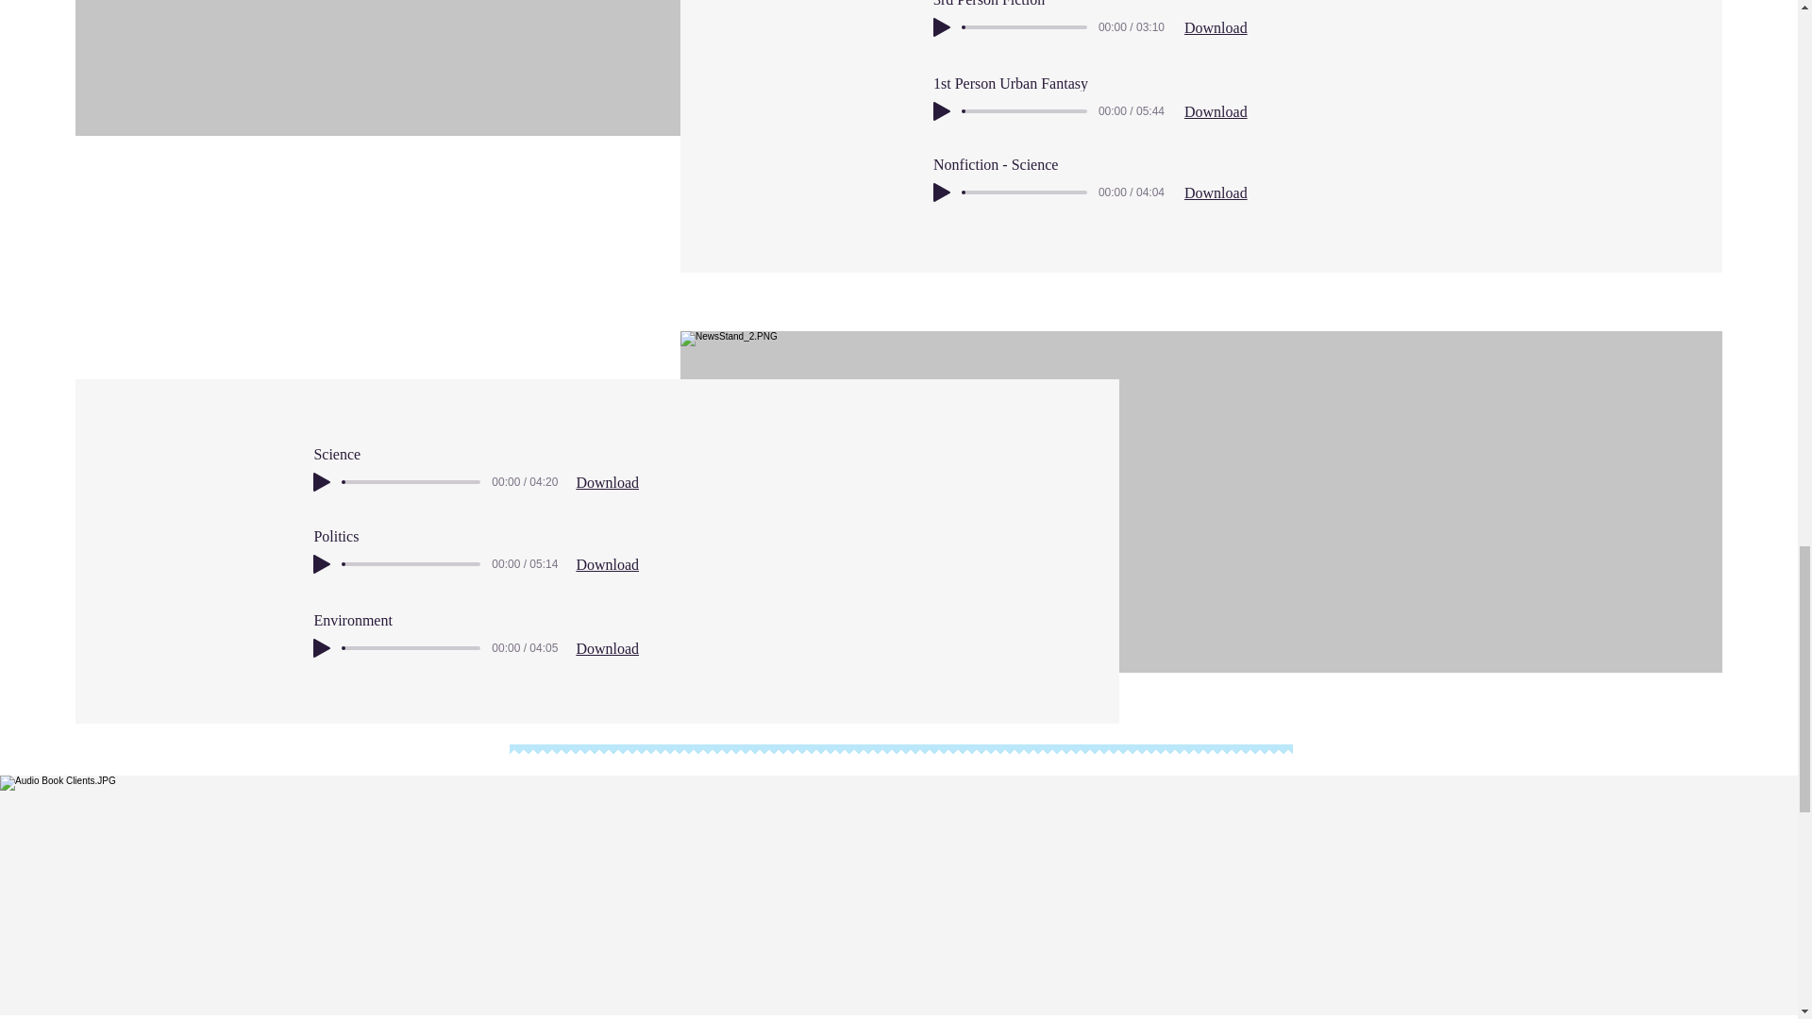 This screenshot has height=1019, width=1812. Describe the element at coordinates (608, 482) in the screenshot. I see `Download` at that location.